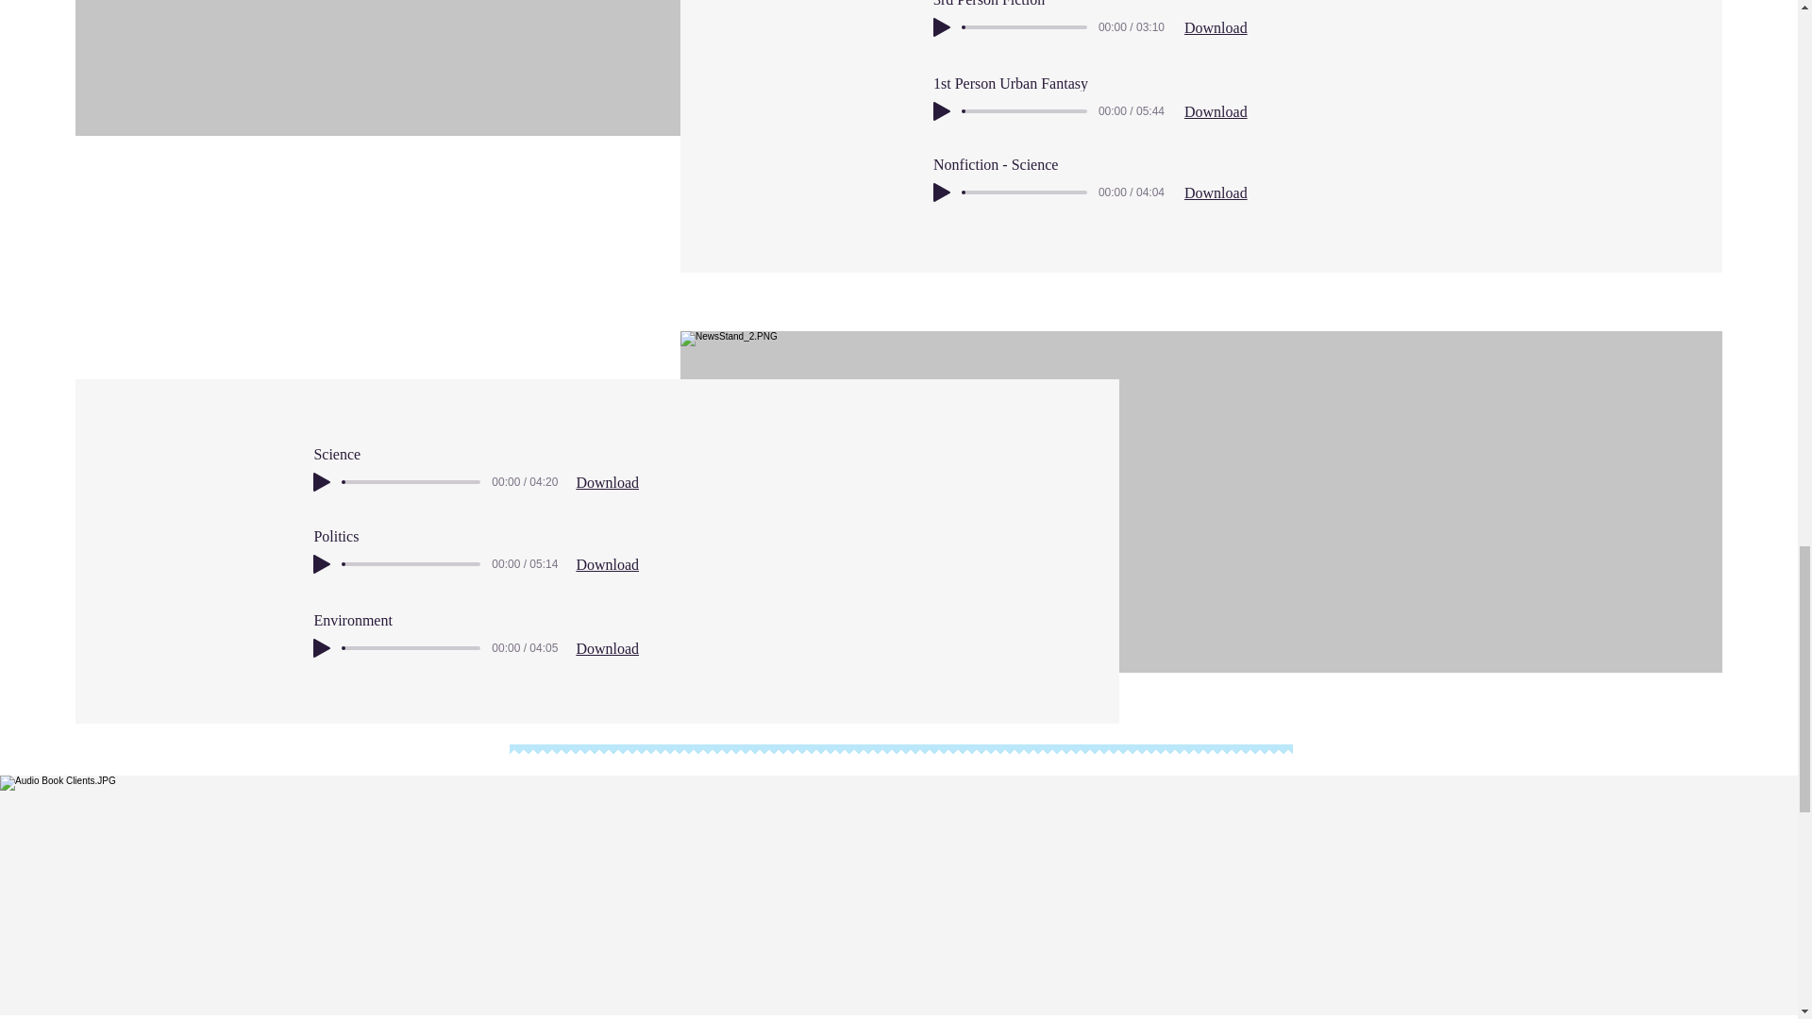 This screenshot has height=1019, width=1812. Describe the element at coordinates (608, 482) in the screenshot. I see `Download` at that location.